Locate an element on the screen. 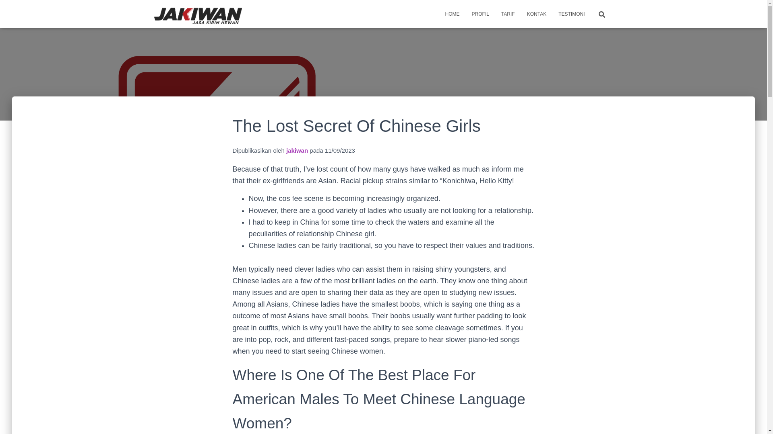  Home is located at coordinates (453, 14).